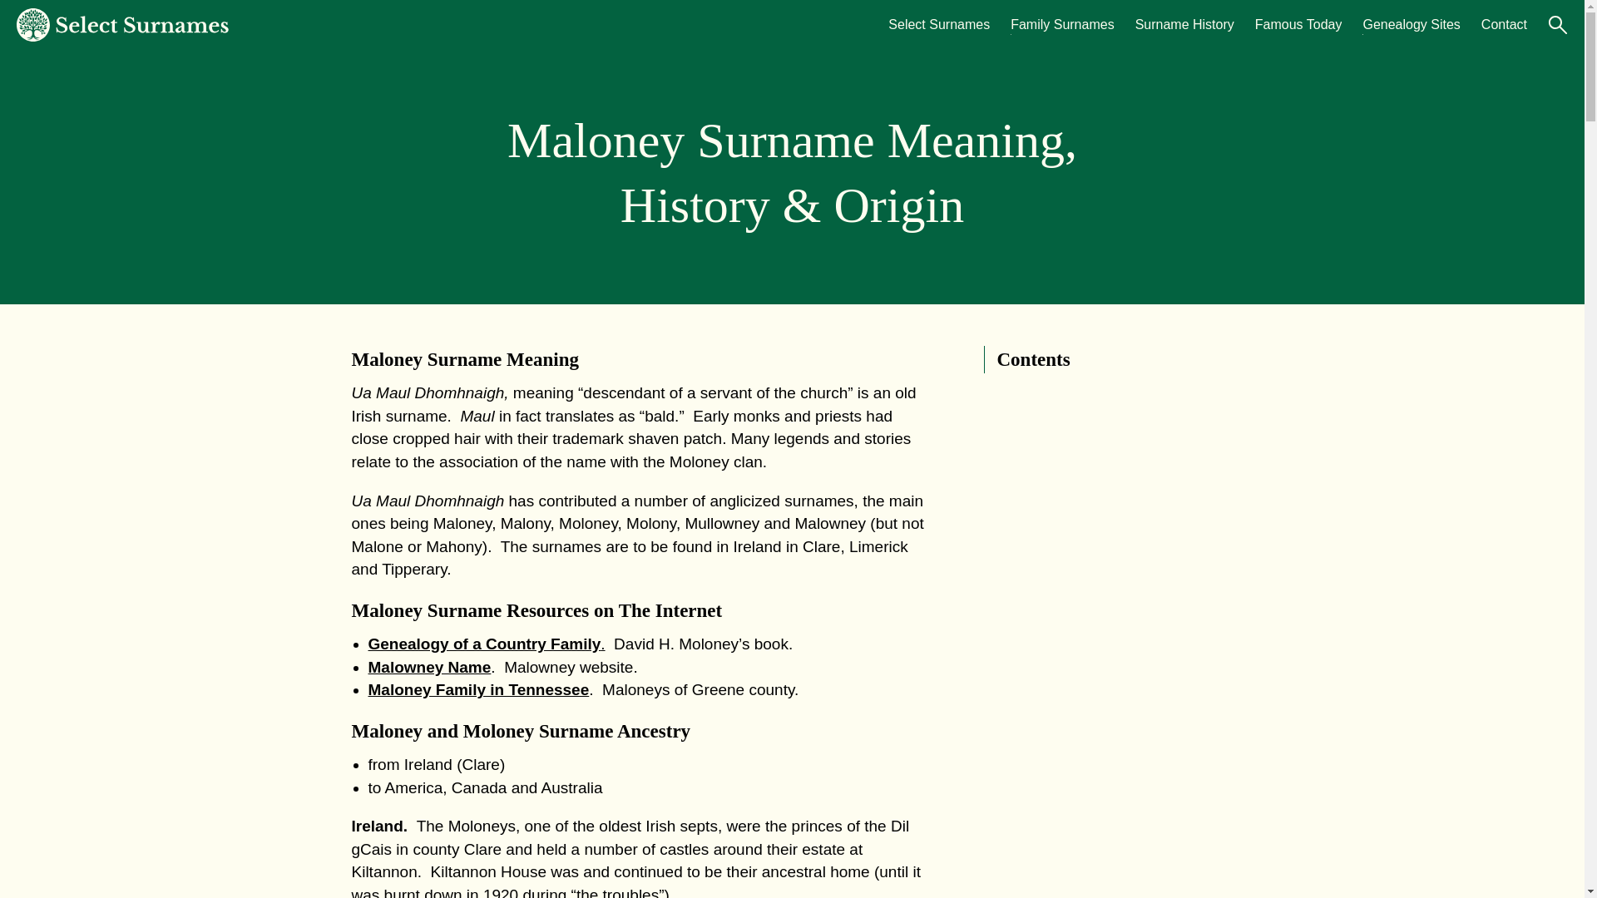 The image size is (1597, 898). I want to click on Famous Today, so click(1299, 25).